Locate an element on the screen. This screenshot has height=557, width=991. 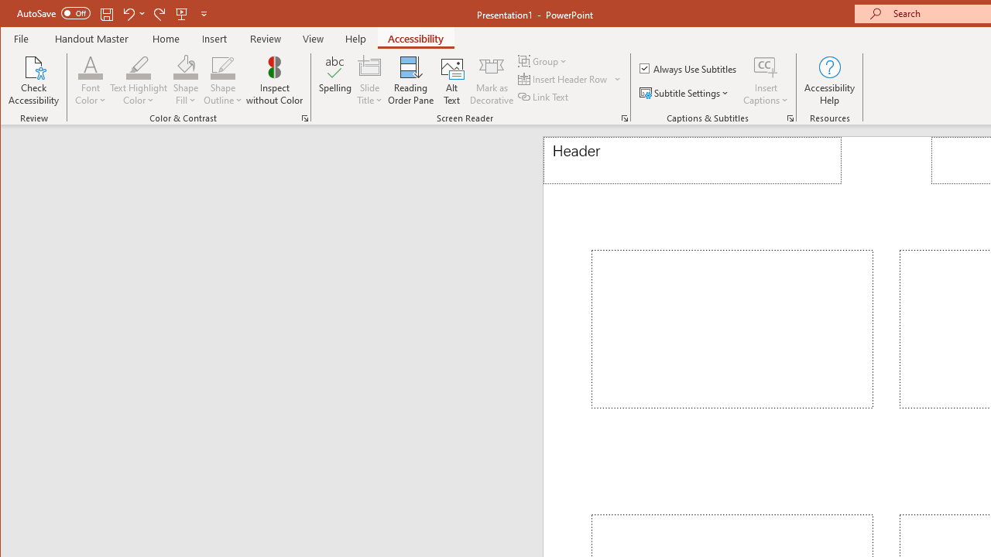
Color & Contrast is located at coordinates (305, 118).